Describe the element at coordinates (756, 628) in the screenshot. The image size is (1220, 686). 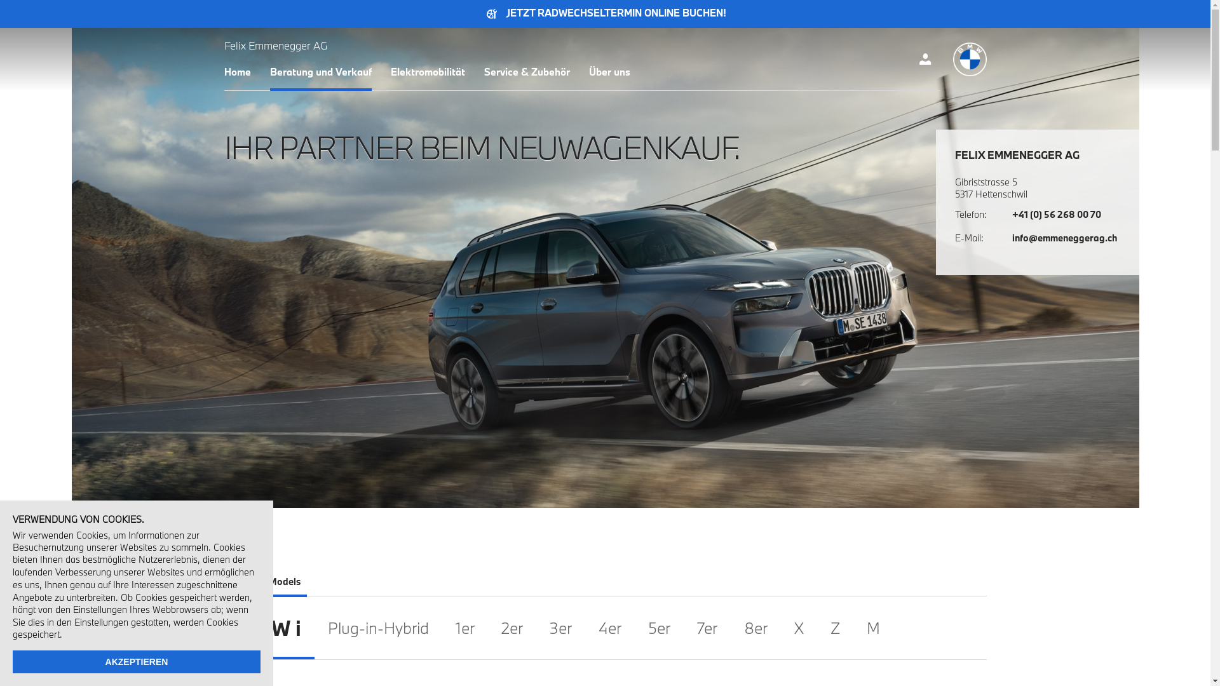
I see `8er` at that location.